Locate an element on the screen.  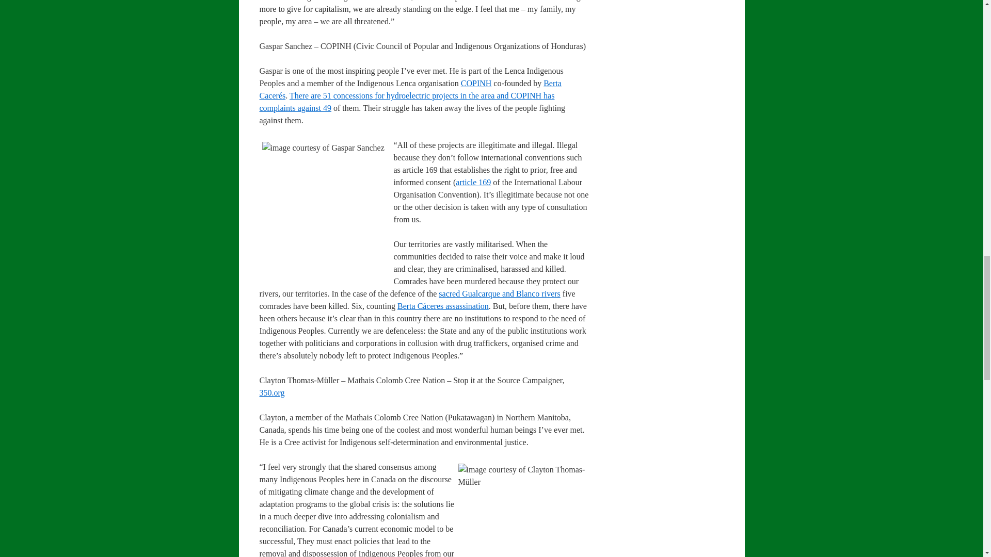
350.org is located at coordinates (271, 392).